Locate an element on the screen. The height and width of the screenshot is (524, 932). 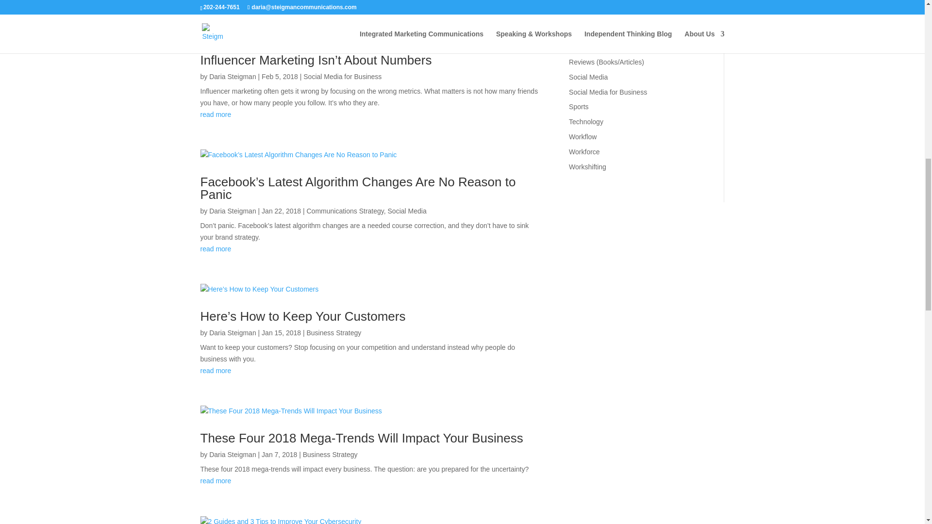
read more is located at coordinates (370, 249).